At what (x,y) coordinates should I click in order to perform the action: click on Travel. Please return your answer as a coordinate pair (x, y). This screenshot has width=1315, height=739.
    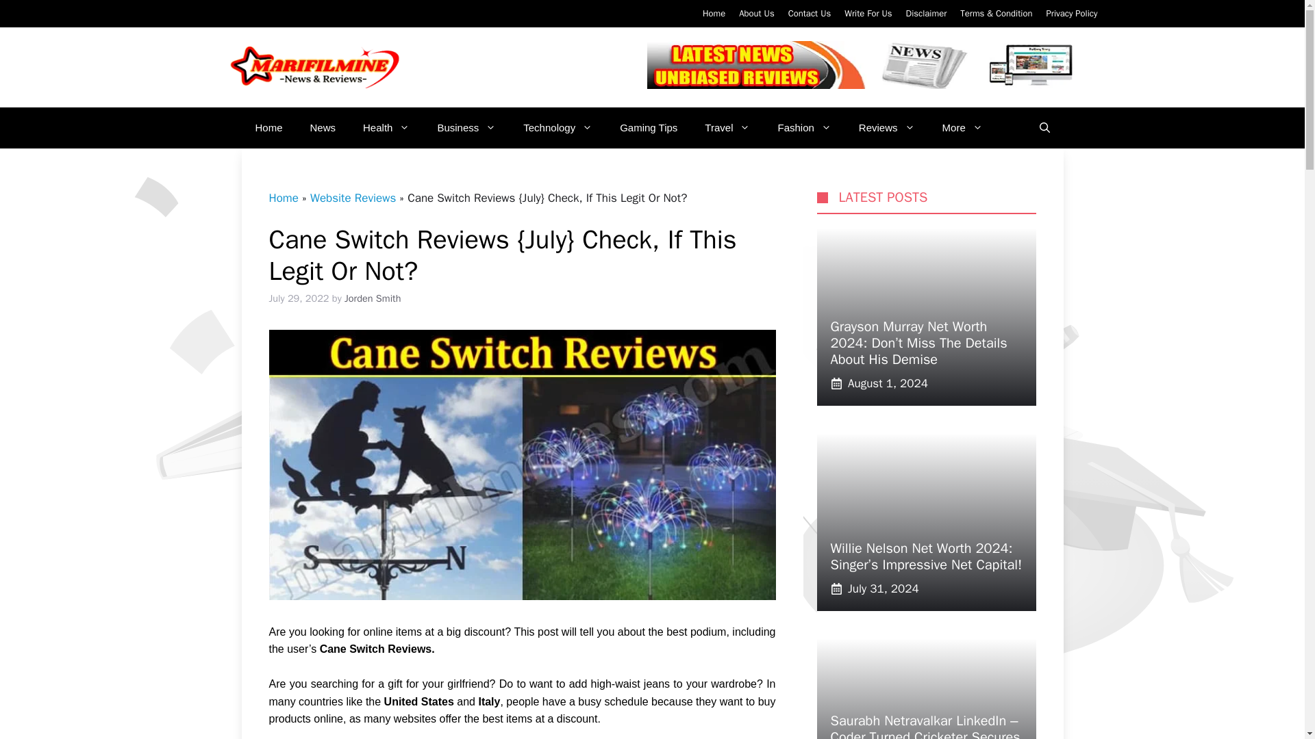
    Looking at the image, I should click on (727, 127).